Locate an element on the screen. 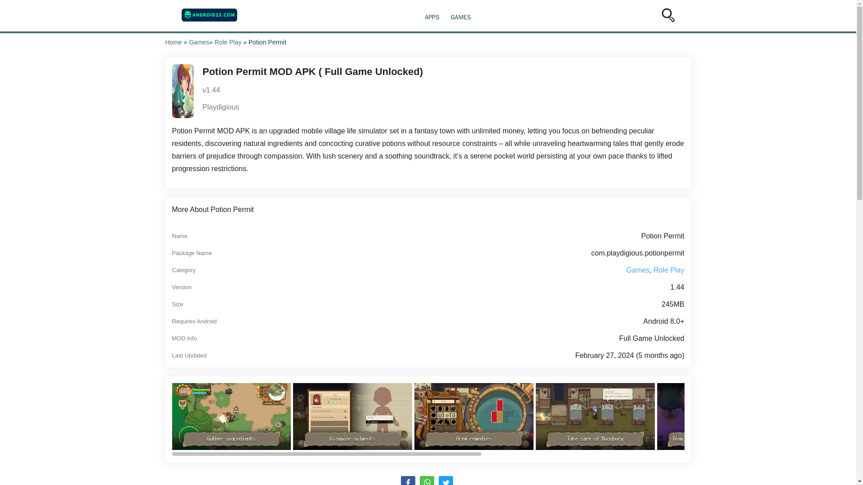  Games is located at coordinates (638, 269).